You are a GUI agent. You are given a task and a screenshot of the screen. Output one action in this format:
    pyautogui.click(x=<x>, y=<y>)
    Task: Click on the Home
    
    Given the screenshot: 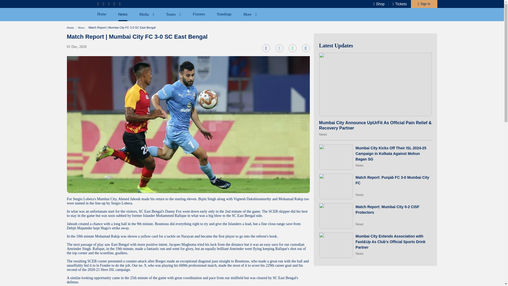 What is the action you would take?
    pyautogui.click(x=70, y=27)
    